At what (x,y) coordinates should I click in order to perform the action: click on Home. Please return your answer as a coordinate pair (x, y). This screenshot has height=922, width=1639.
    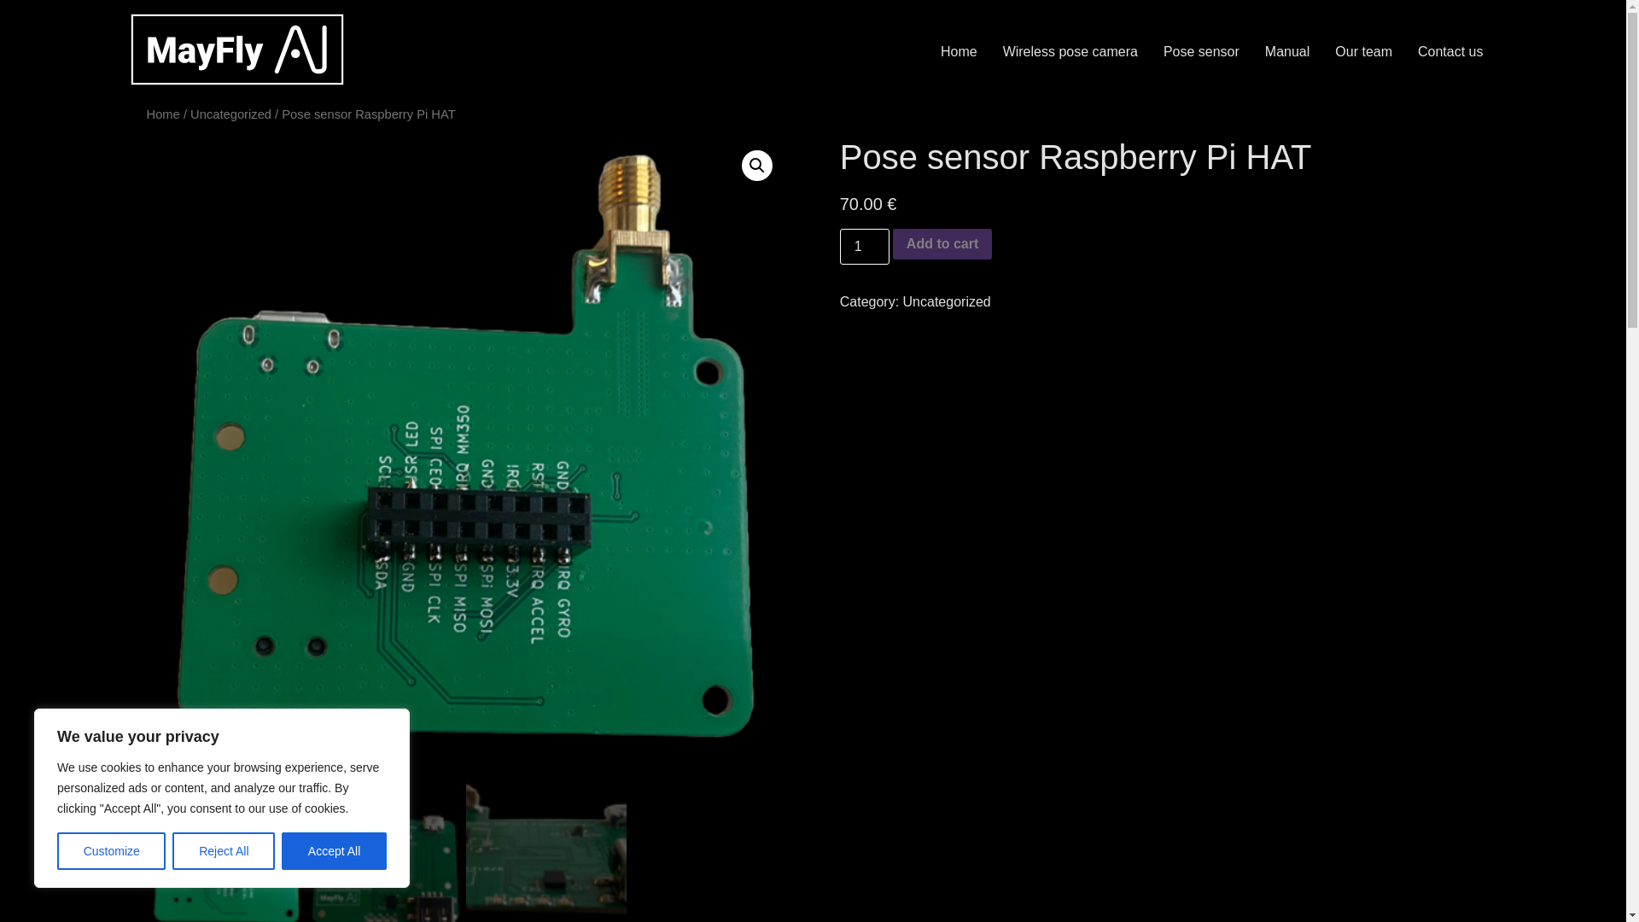
    Looking at the image, I should click on (958, 52).